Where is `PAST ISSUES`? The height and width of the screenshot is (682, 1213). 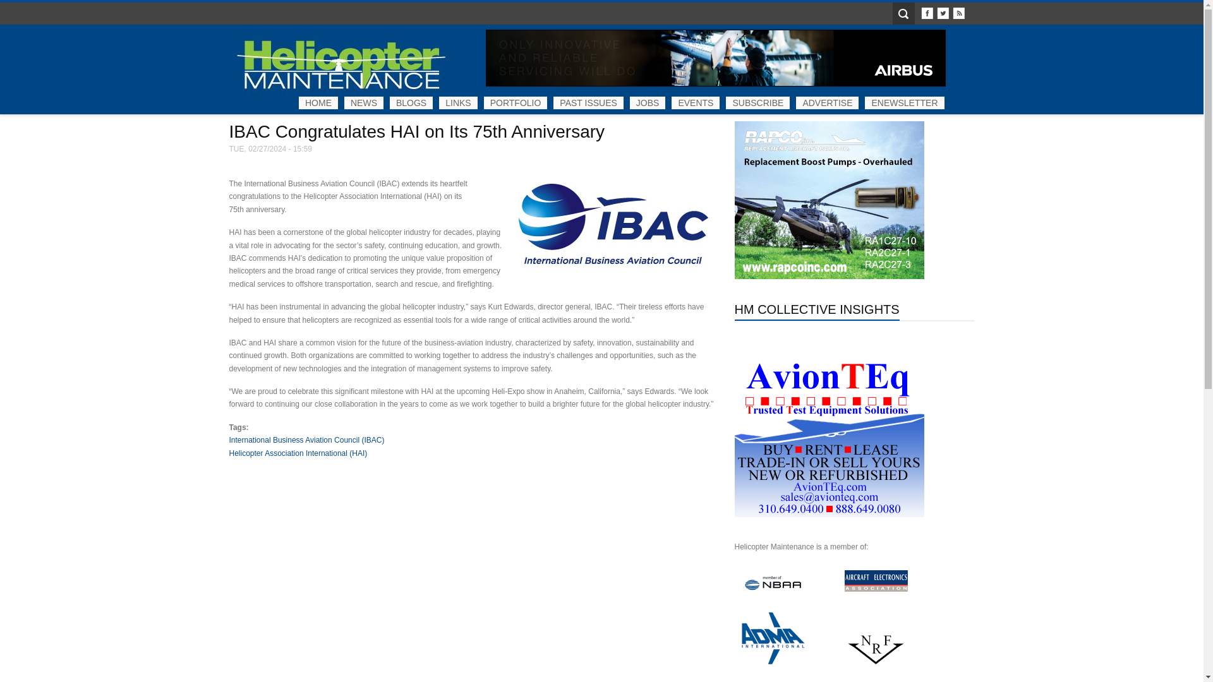 PAST ISSUES is located at coordinates (588, 102).